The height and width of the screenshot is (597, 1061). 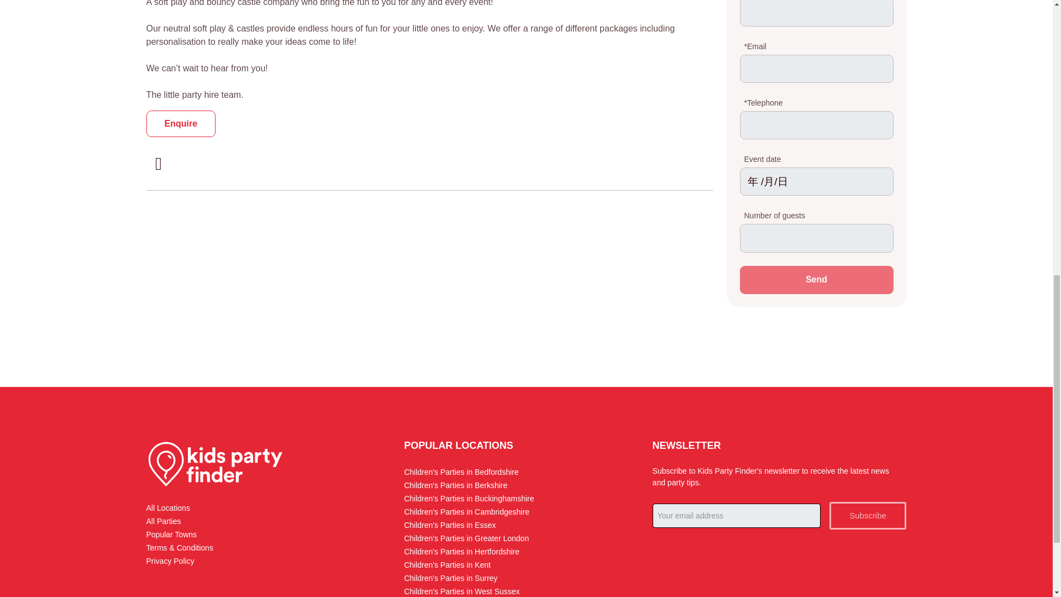 I want to click on Children's Parties in Cambridgeshire, so click(x=466, y=512).